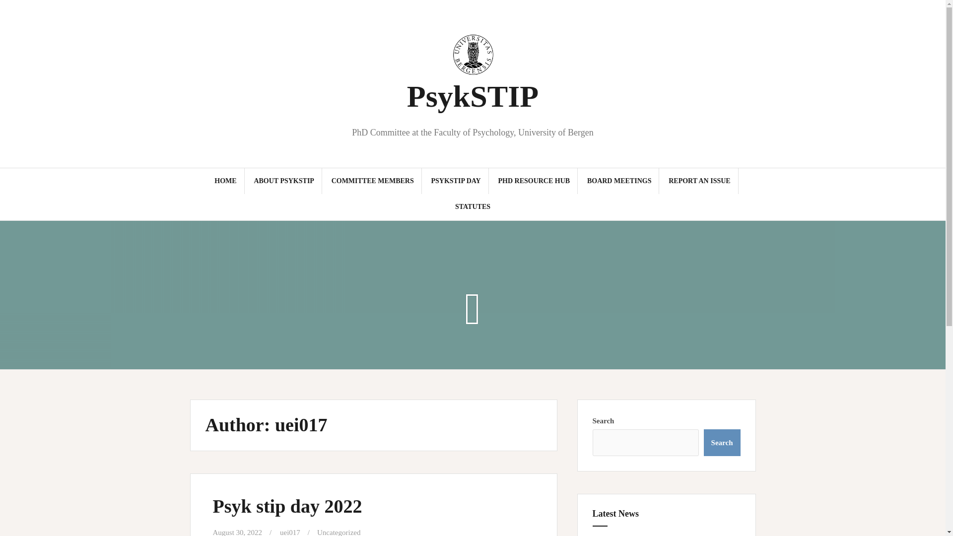 The height and width of the screenshot is (536, 953). I want to click on PHD RESOURCE HUB, so click(534, 181).